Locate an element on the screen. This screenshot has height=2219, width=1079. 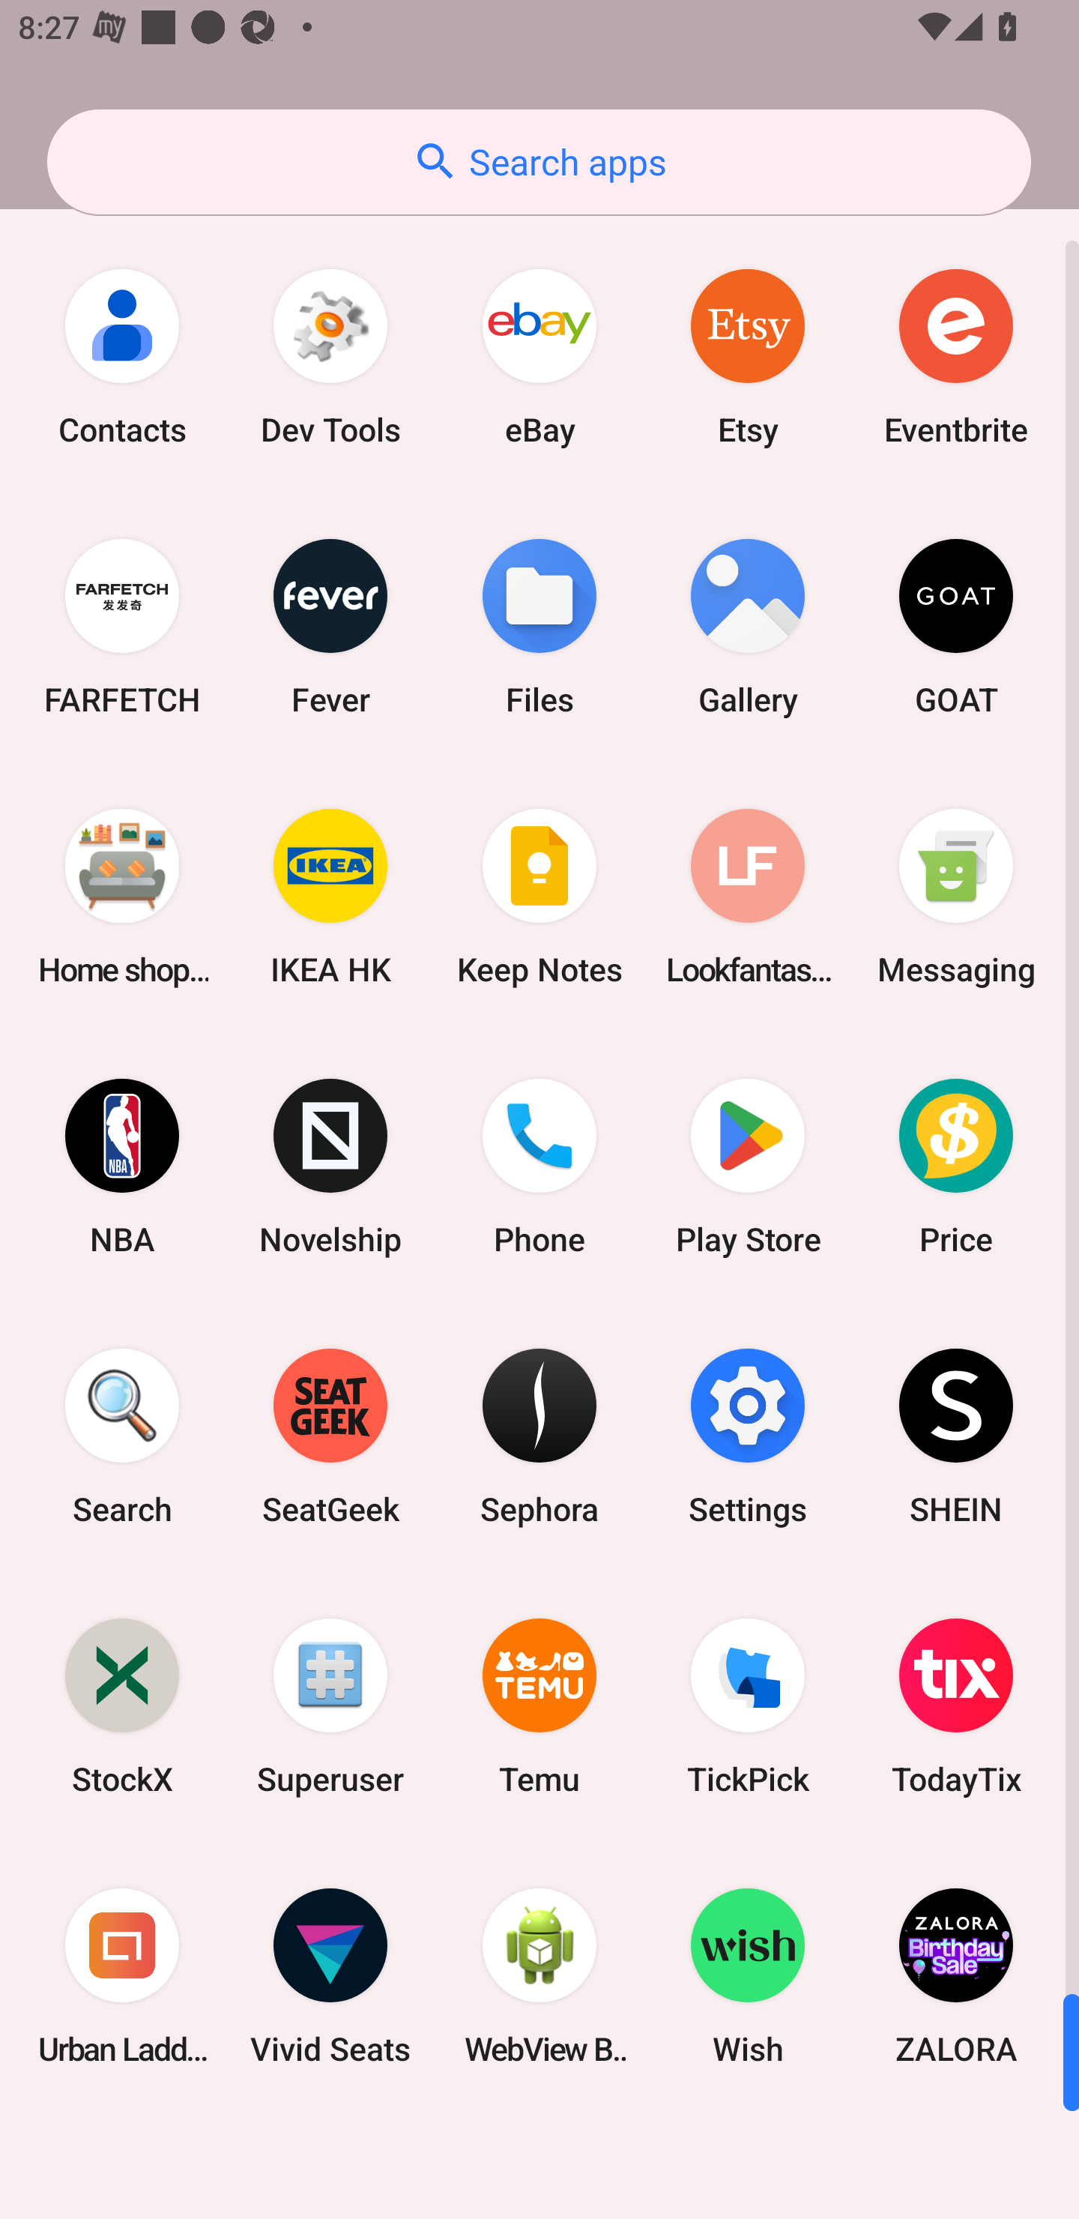
Wish is located at coordinates (748, 1975).